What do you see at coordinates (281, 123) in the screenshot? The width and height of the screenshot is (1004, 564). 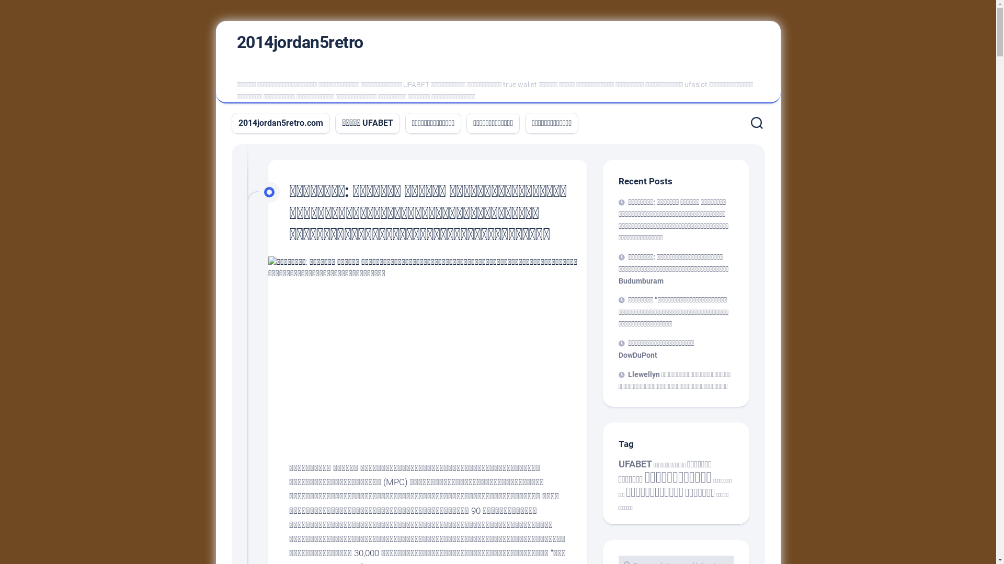 I see `2014jordan5retro.com` at bounding box center [281, 123].